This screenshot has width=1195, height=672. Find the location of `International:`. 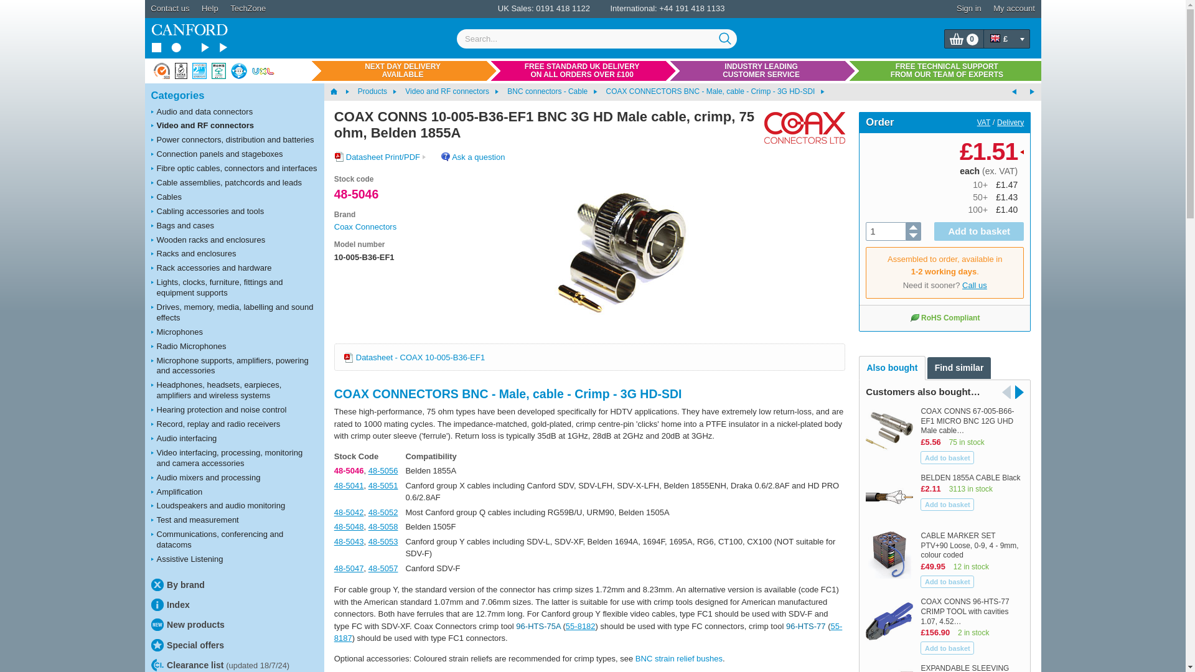

International: is located at coordinates (632, 8).